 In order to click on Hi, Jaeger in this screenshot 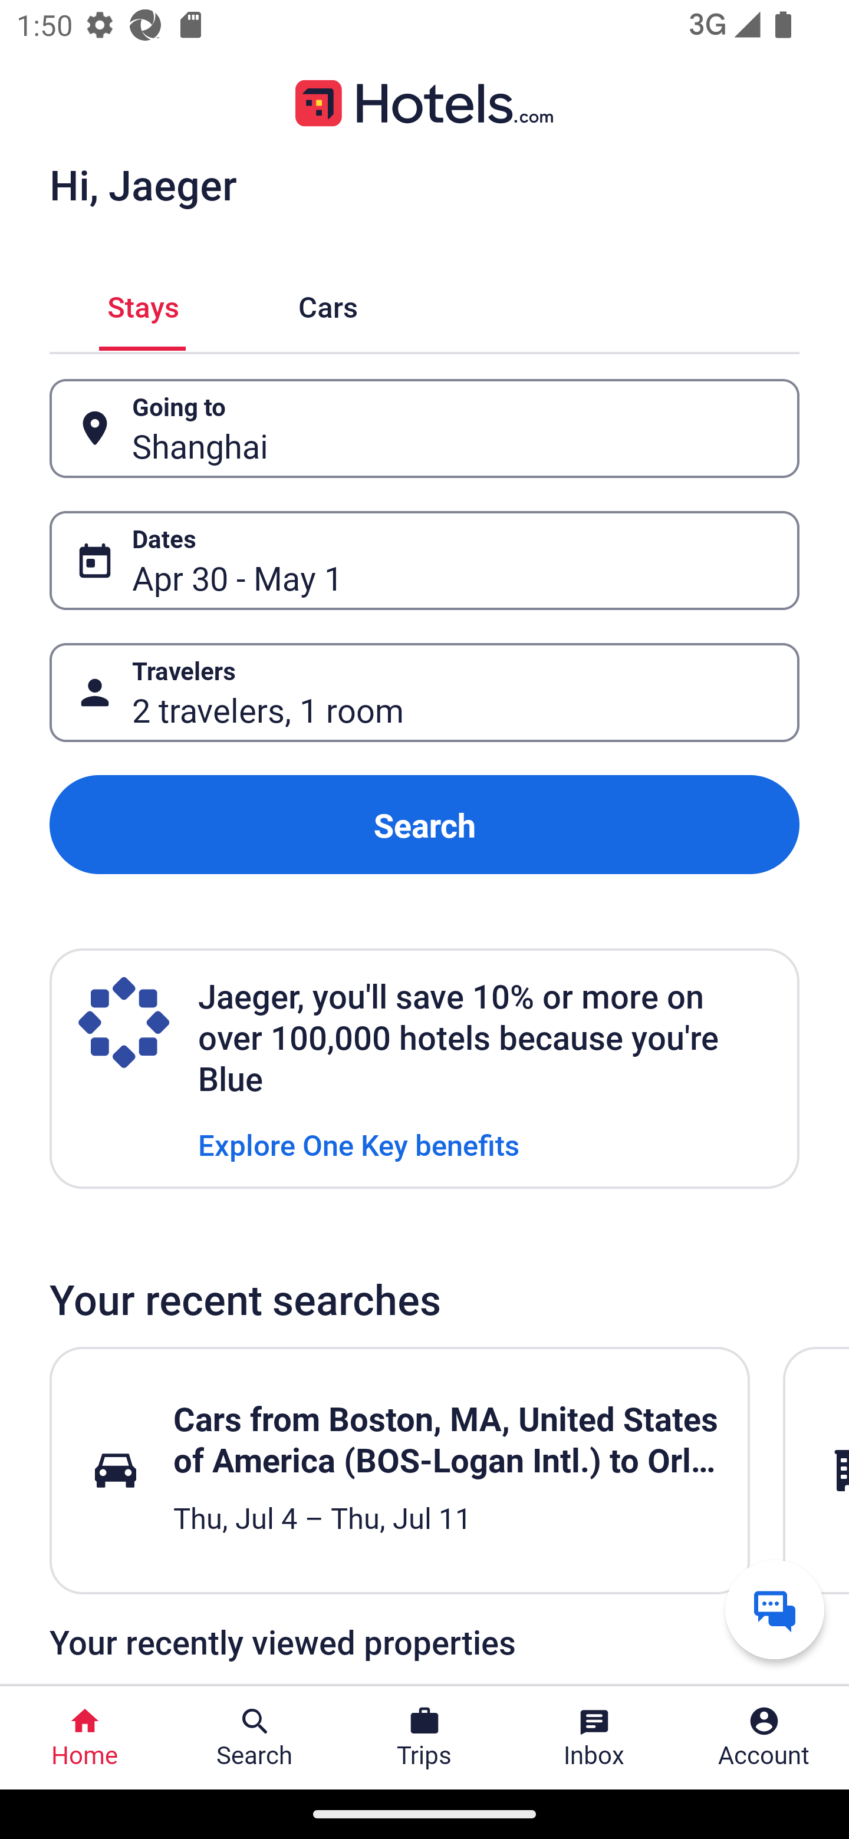, I will do `click(143, 184)`.